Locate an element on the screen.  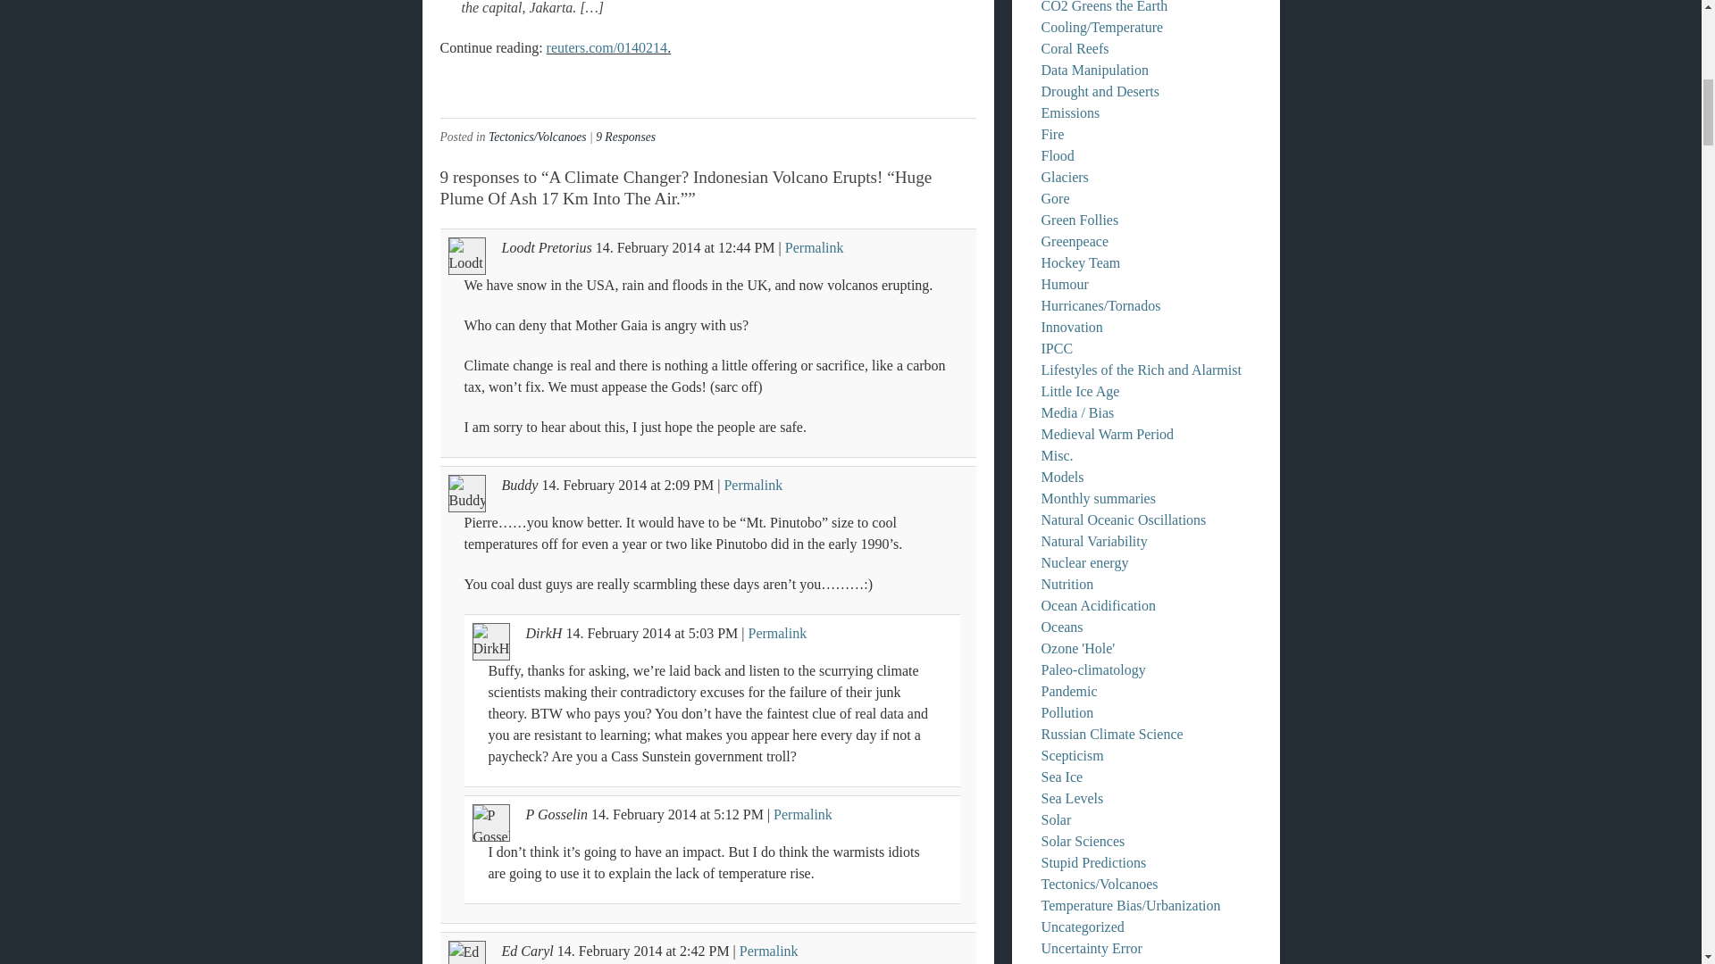
Friday, February 14th, 2014, 12:44 pm is located at coordinates (648, 247).